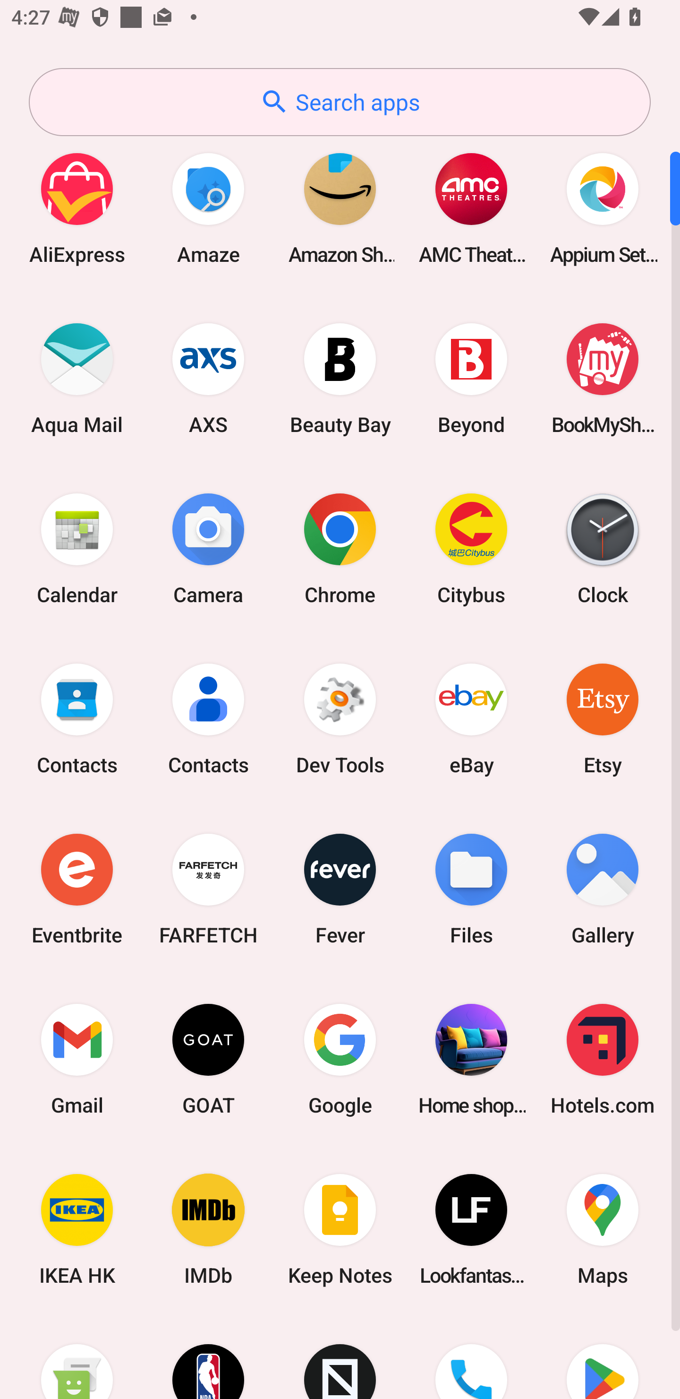 The width and height of the screenshot is (680, 1399). What do you see at coordinates (471, 1059) in the screenshot?
I see `Home shopping` at bounding box center [471, 1059].